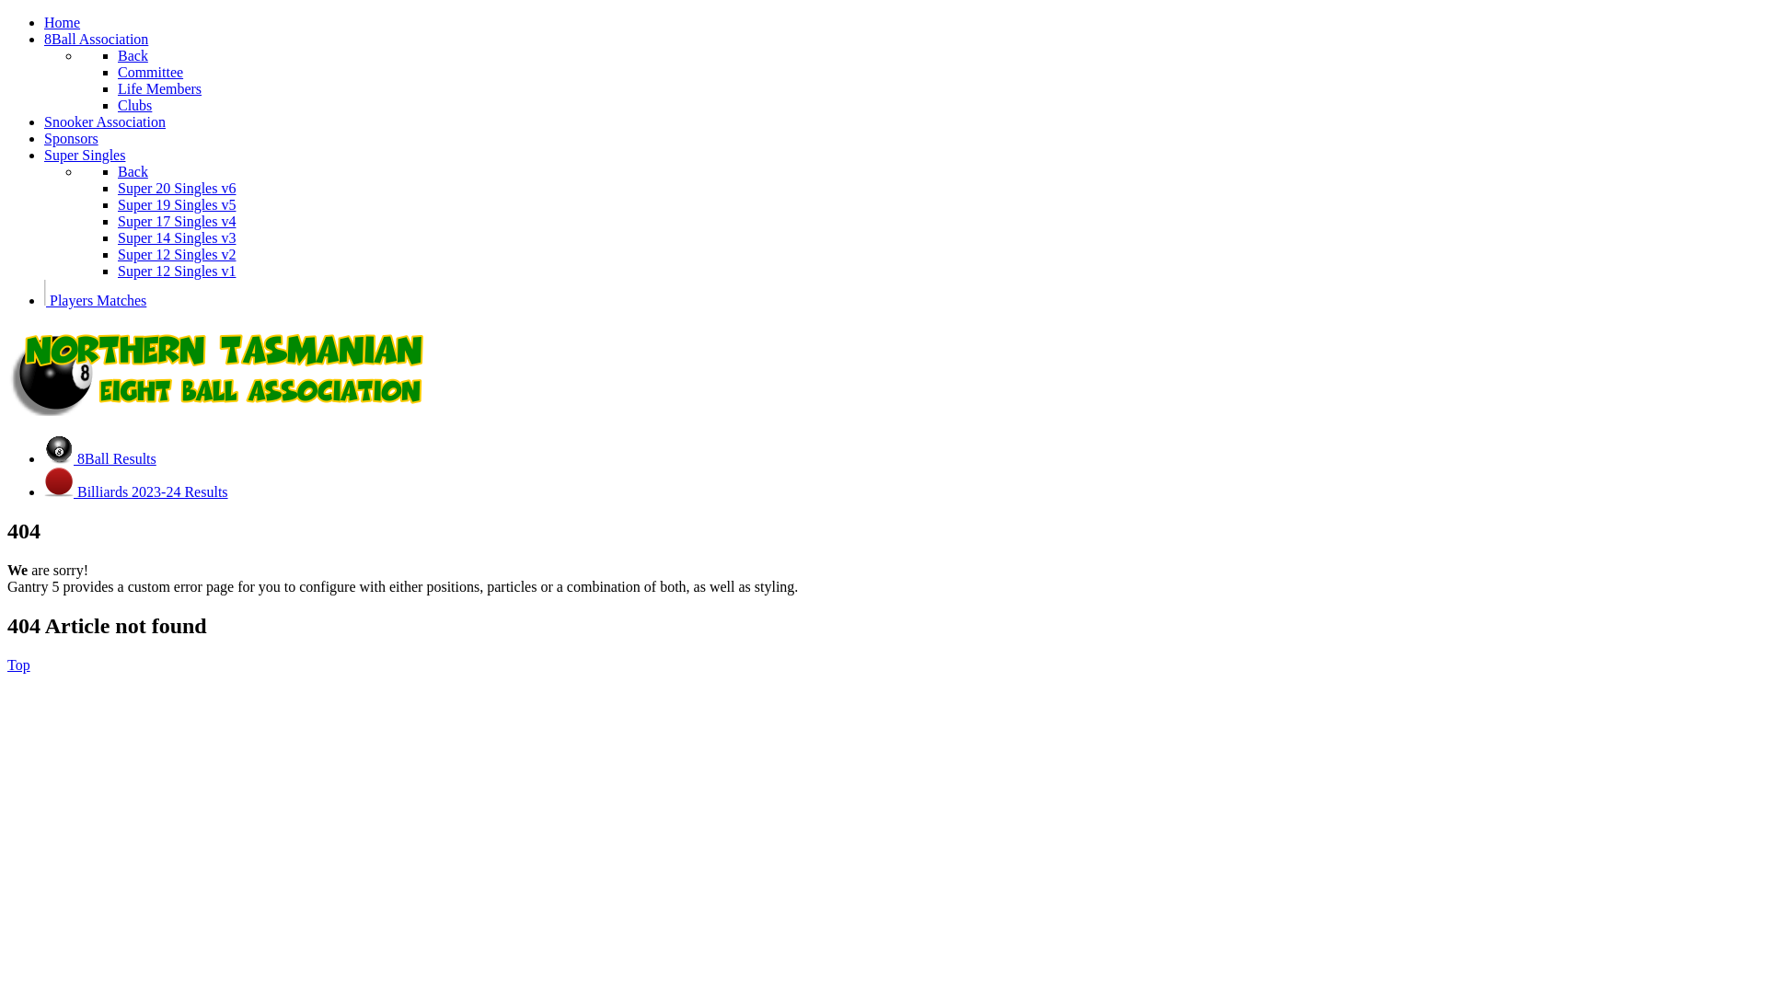 This screenshot has height=994, width=1767. I want to click on Super 20 Singles v6, so click(177, 188).